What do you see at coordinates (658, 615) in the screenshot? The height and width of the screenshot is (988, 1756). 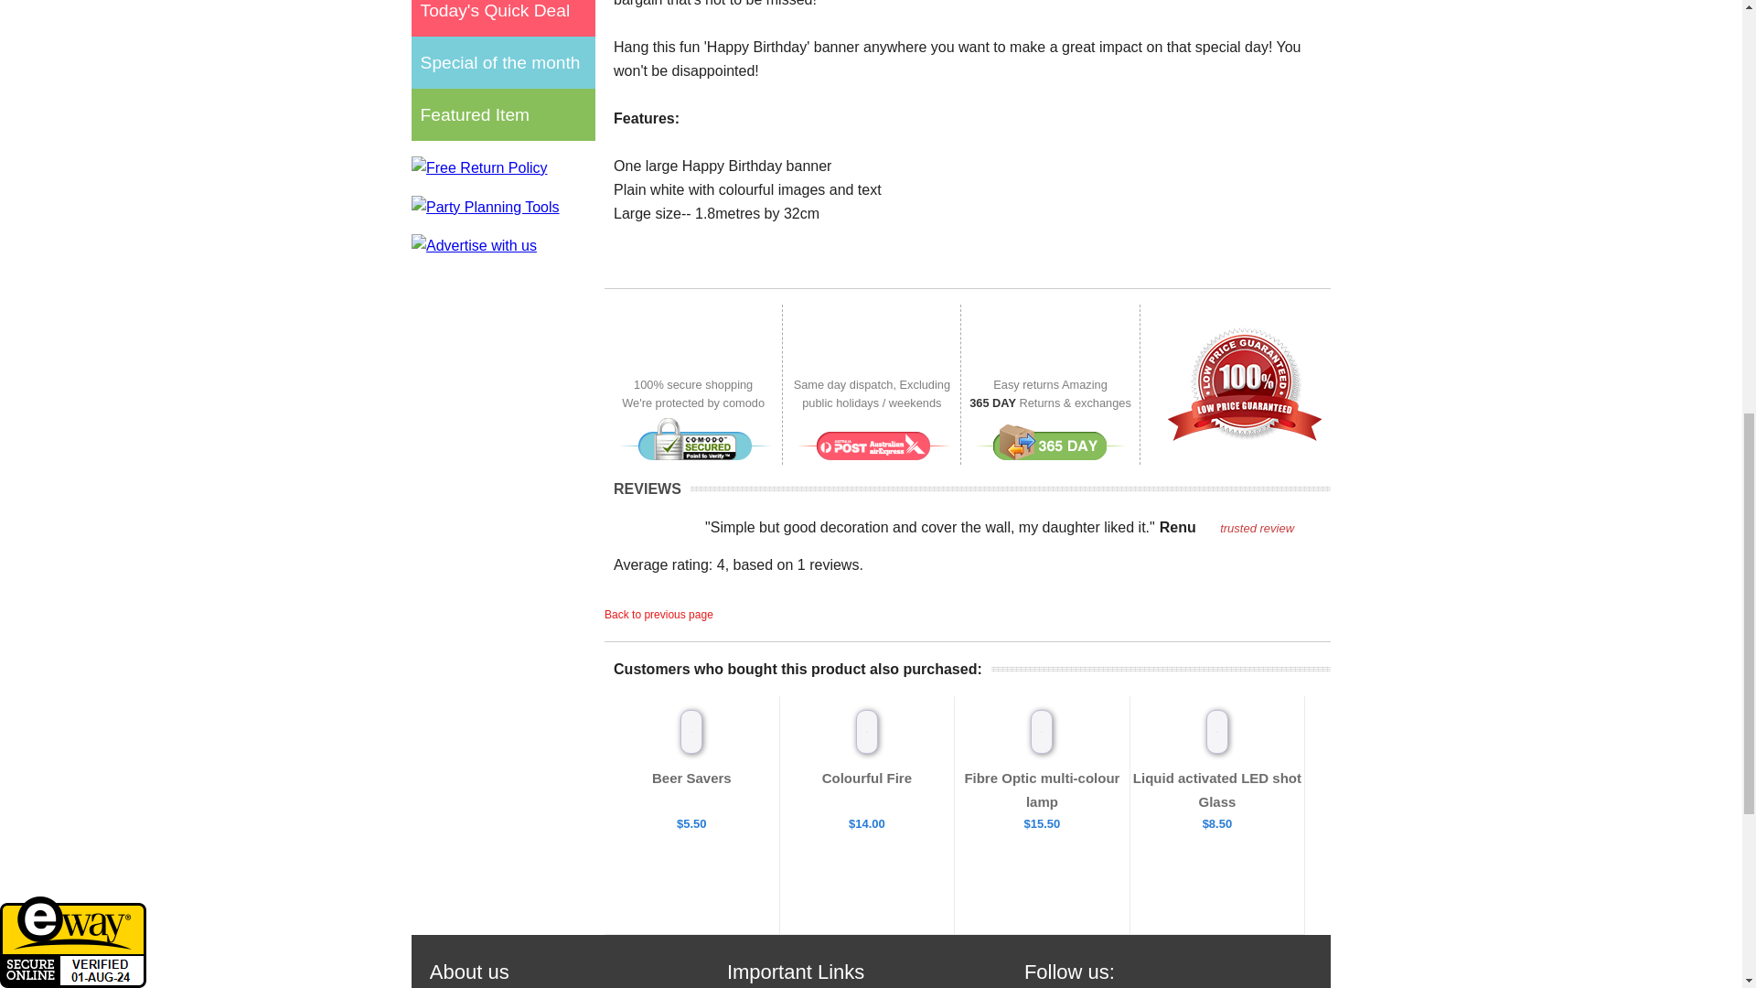 I see `Back to previous page` at bounding box center [658, 615].